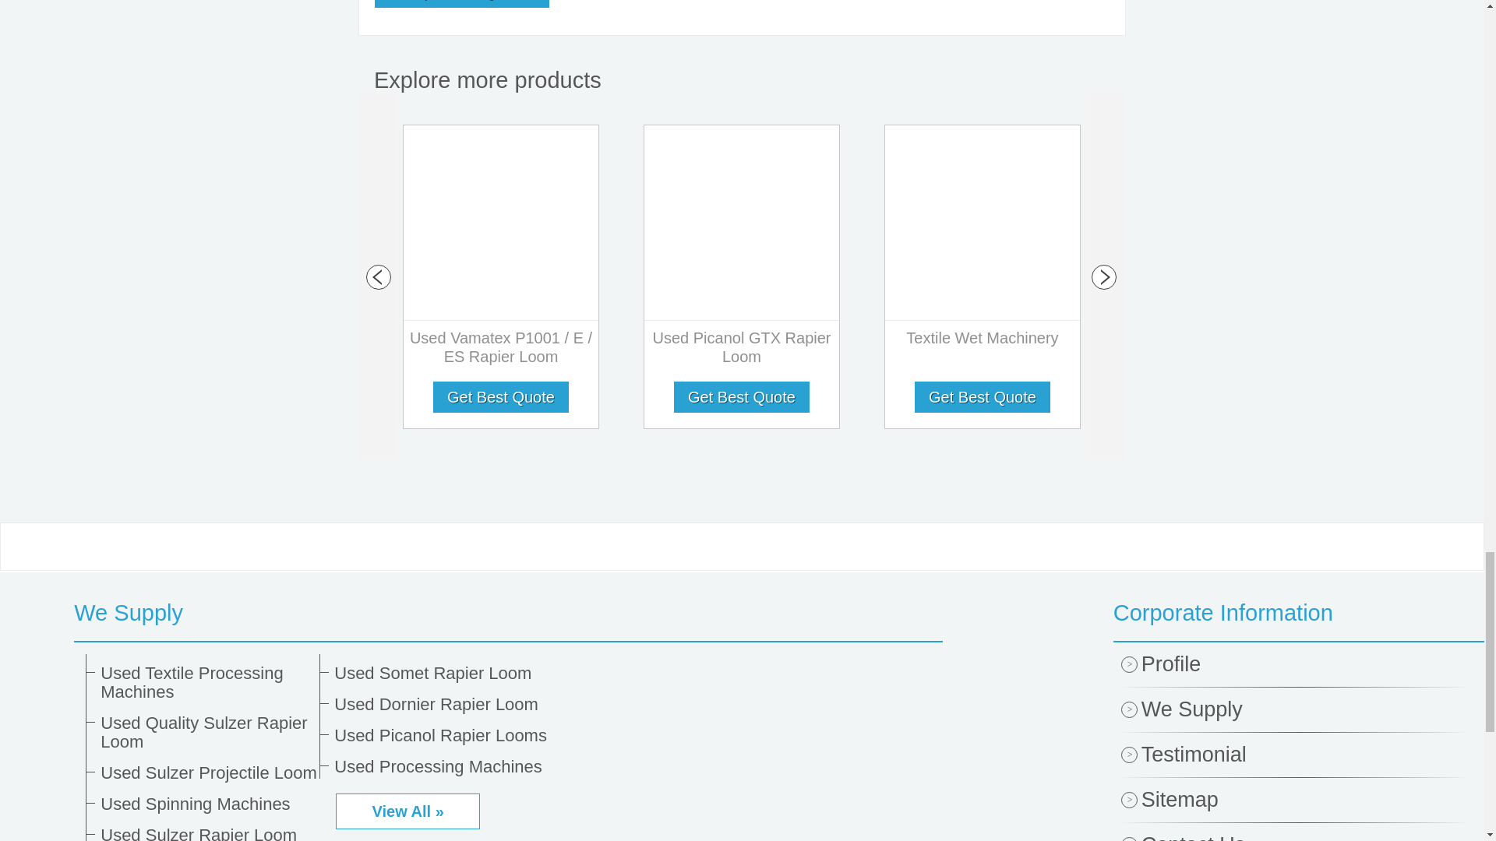  I want to click on Used Picanol GTX Rapier Loom, so click(742, 350).